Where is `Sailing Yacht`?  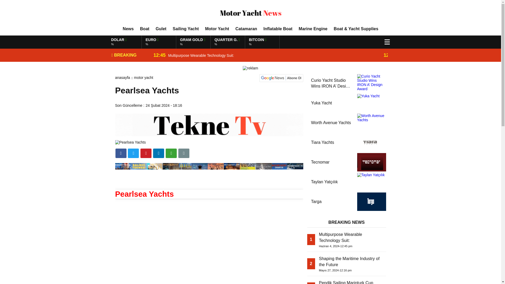 Sailing Yacht is located at coordinates (143, 78).